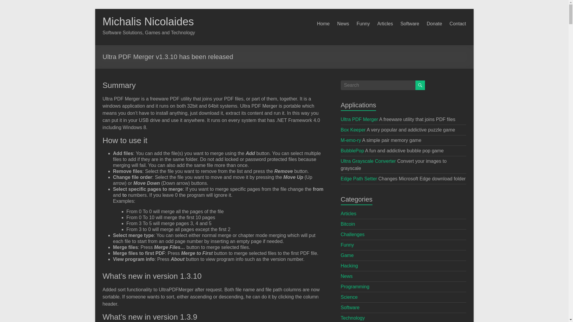 Image resolution: width=573 pixels, height=322 pixels. What do you see at coordinates (435, 24) in the screenshot?
I see `Donate` at bounding box center [435, 24].